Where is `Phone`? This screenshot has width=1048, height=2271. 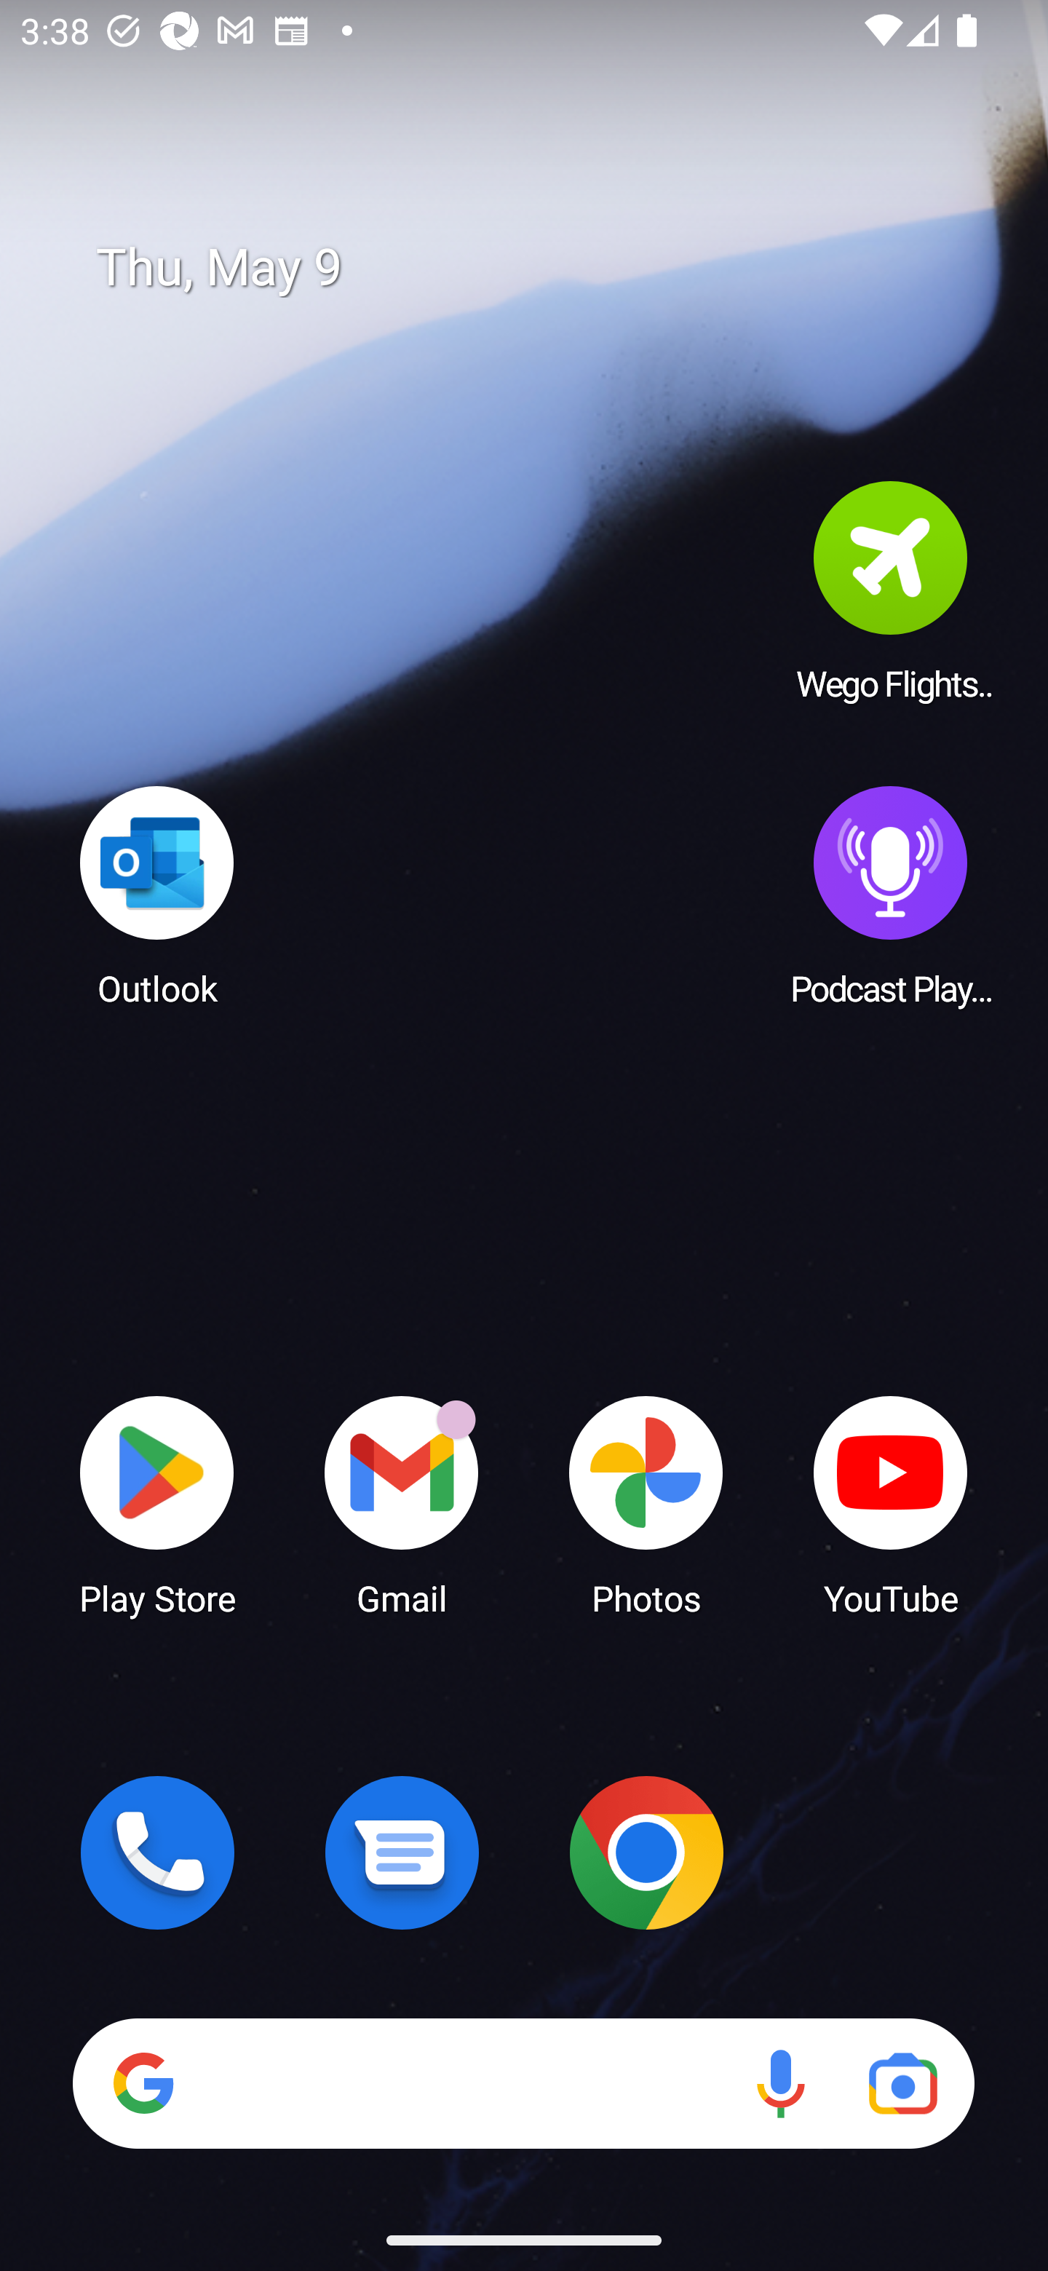 Phone is located at coordinates (157, 1852).